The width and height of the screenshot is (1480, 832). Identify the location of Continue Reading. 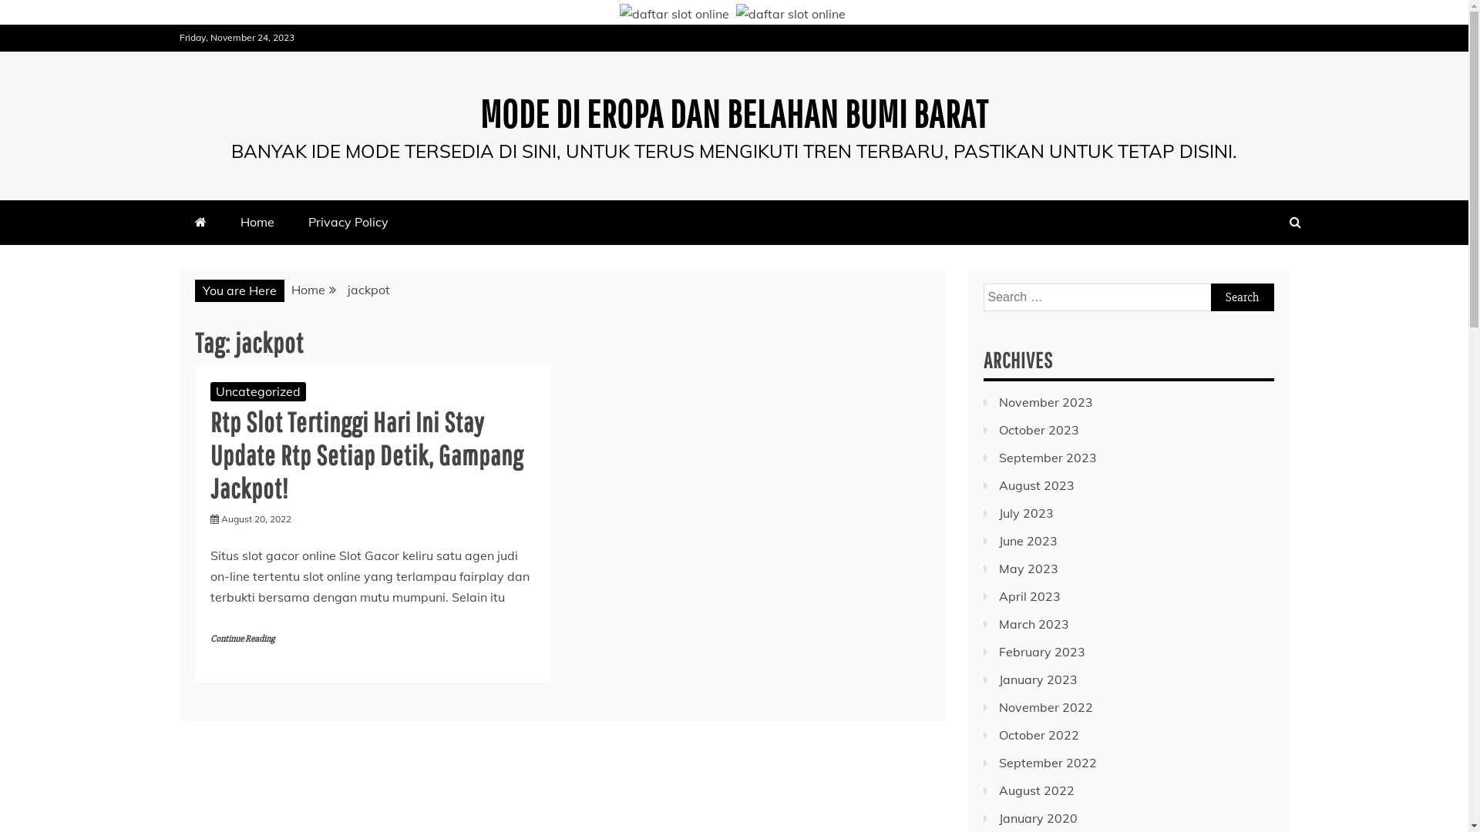
(242, 639).